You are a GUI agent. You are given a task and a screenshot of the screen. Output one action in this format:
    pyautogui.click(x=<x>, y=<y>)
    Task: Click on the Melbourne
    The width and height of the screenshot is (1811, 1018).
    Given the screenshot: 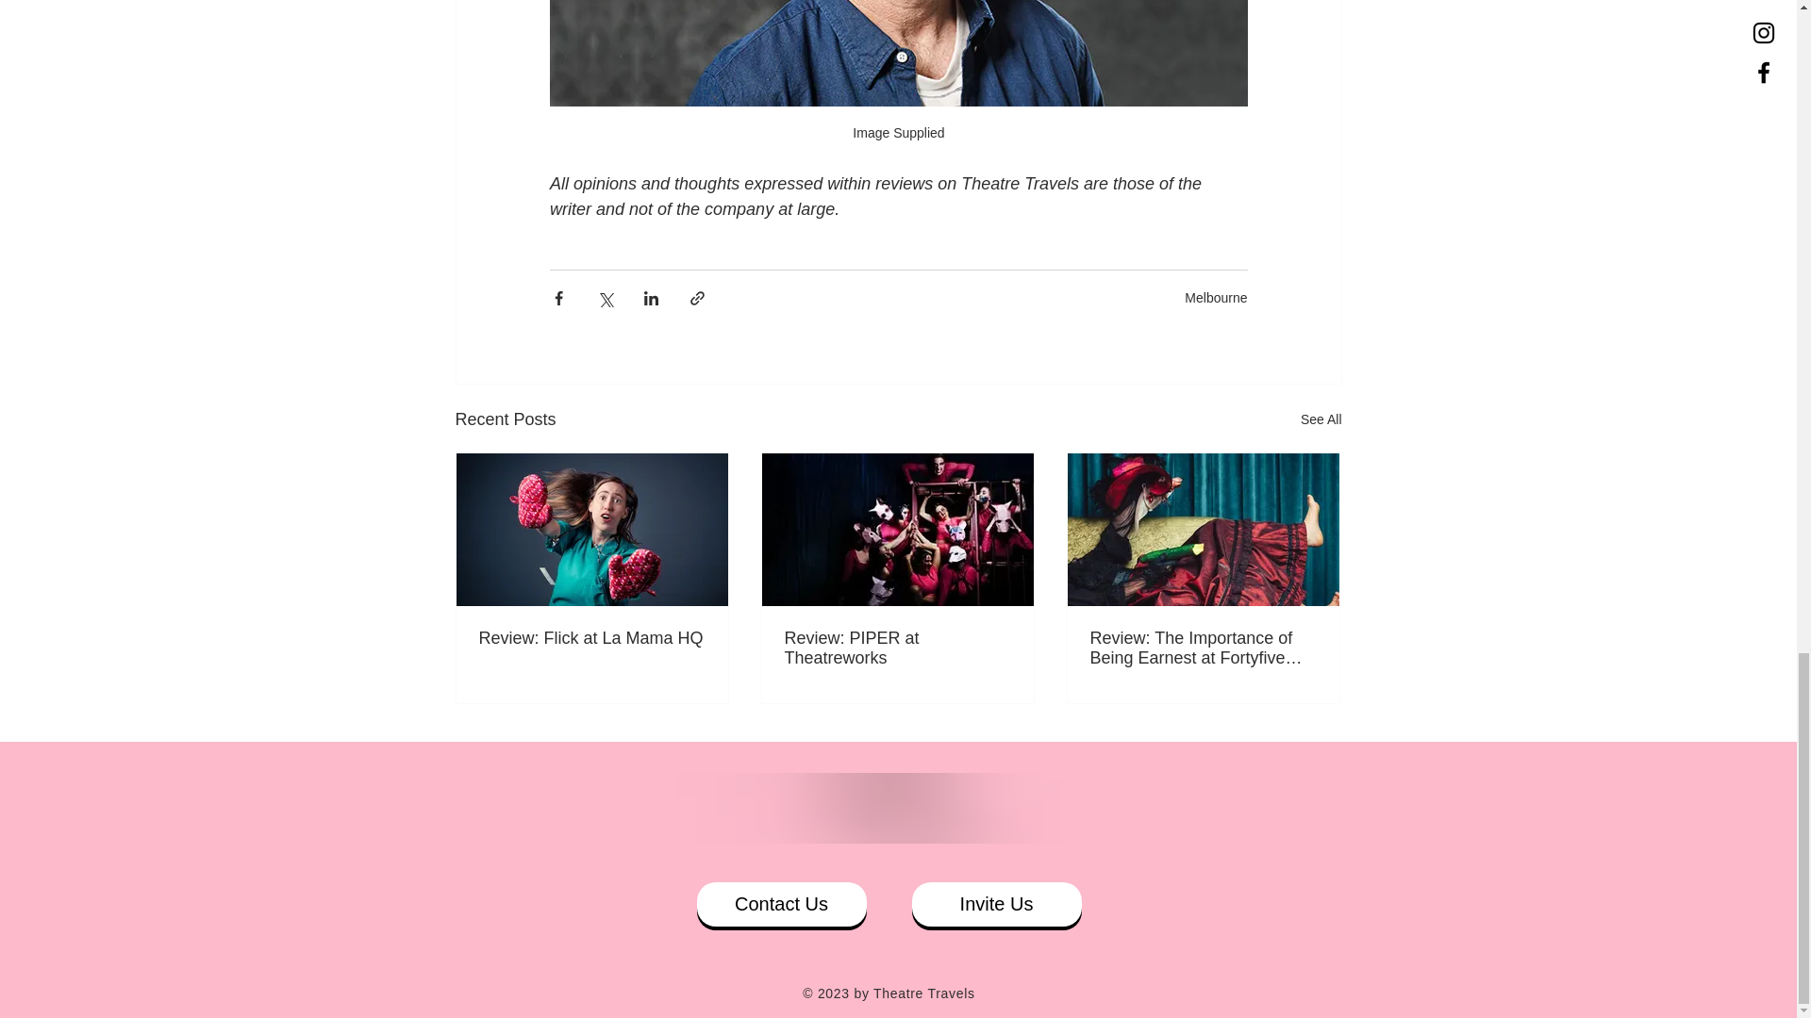 What is the action you would take?
    pyautogui.click(x=1215, y=298)
    